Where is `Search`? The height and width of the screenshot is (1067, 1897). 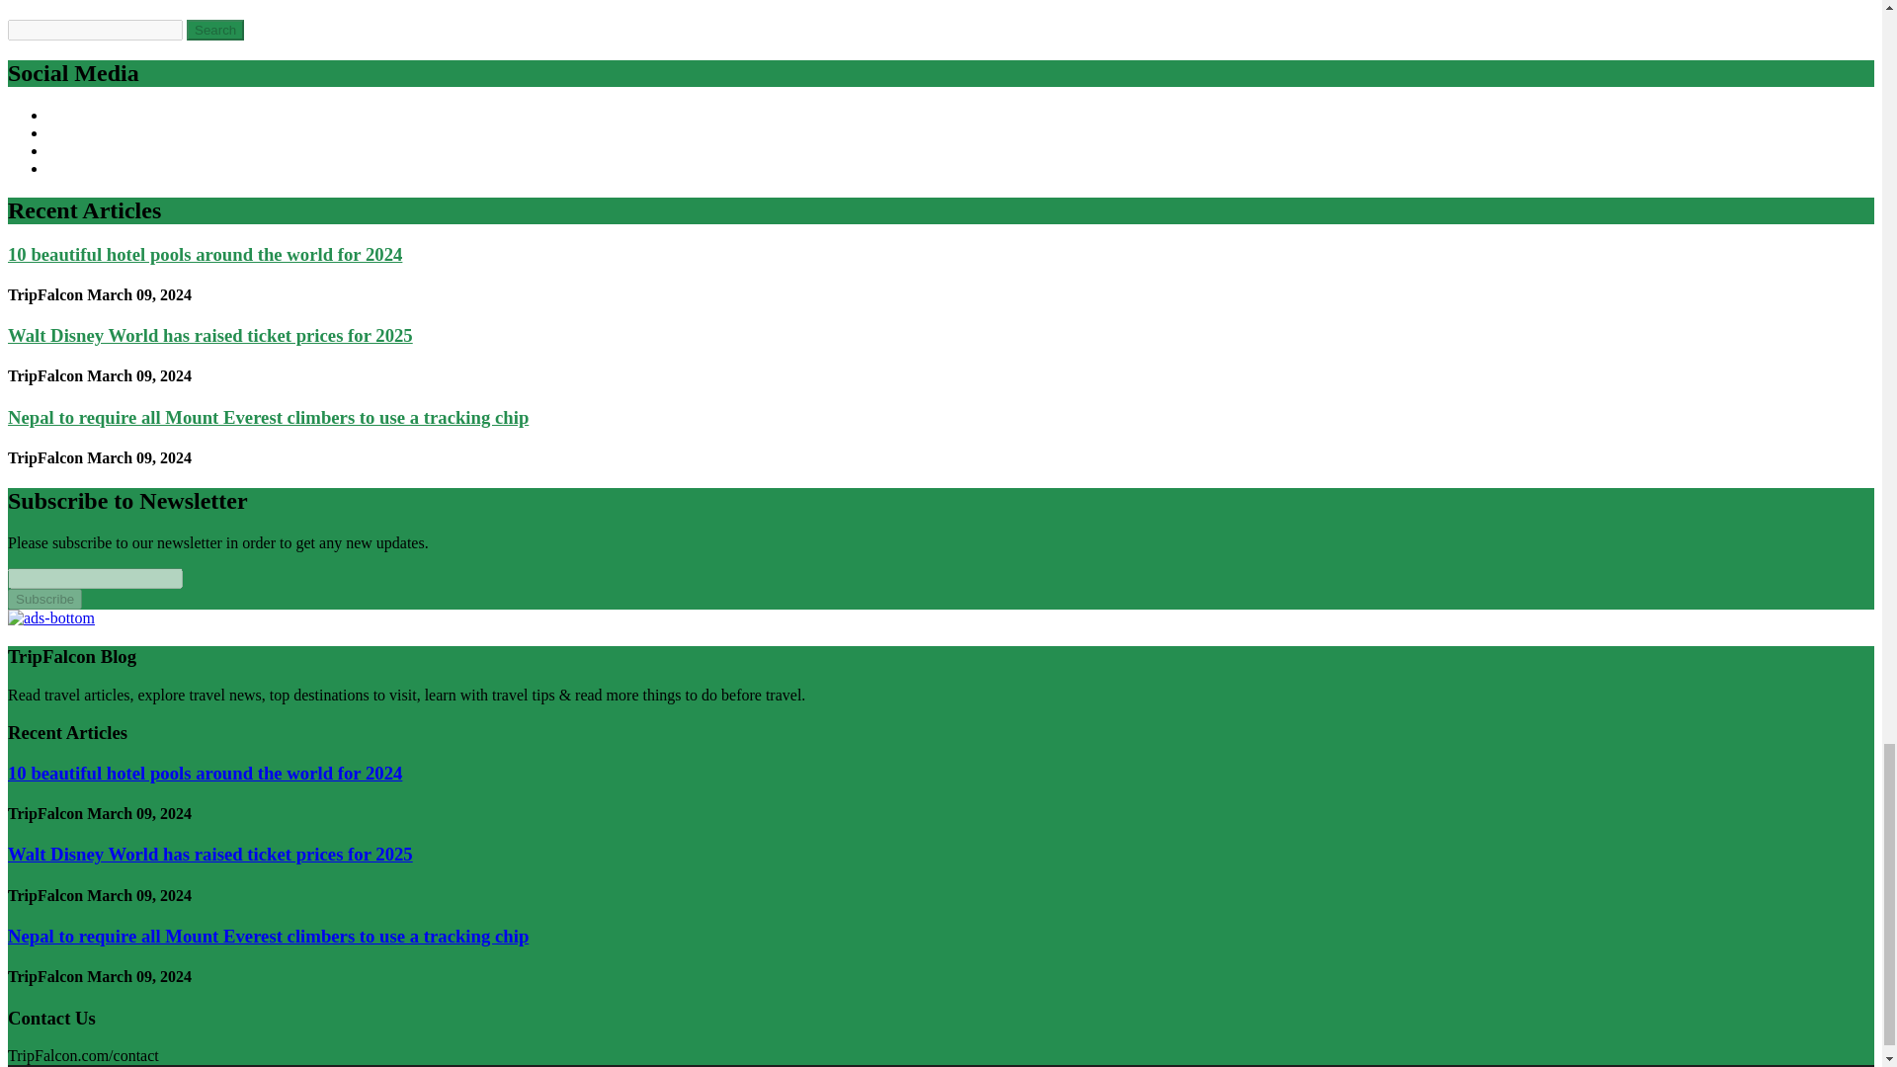
Search is located at coordinates (215, 30).